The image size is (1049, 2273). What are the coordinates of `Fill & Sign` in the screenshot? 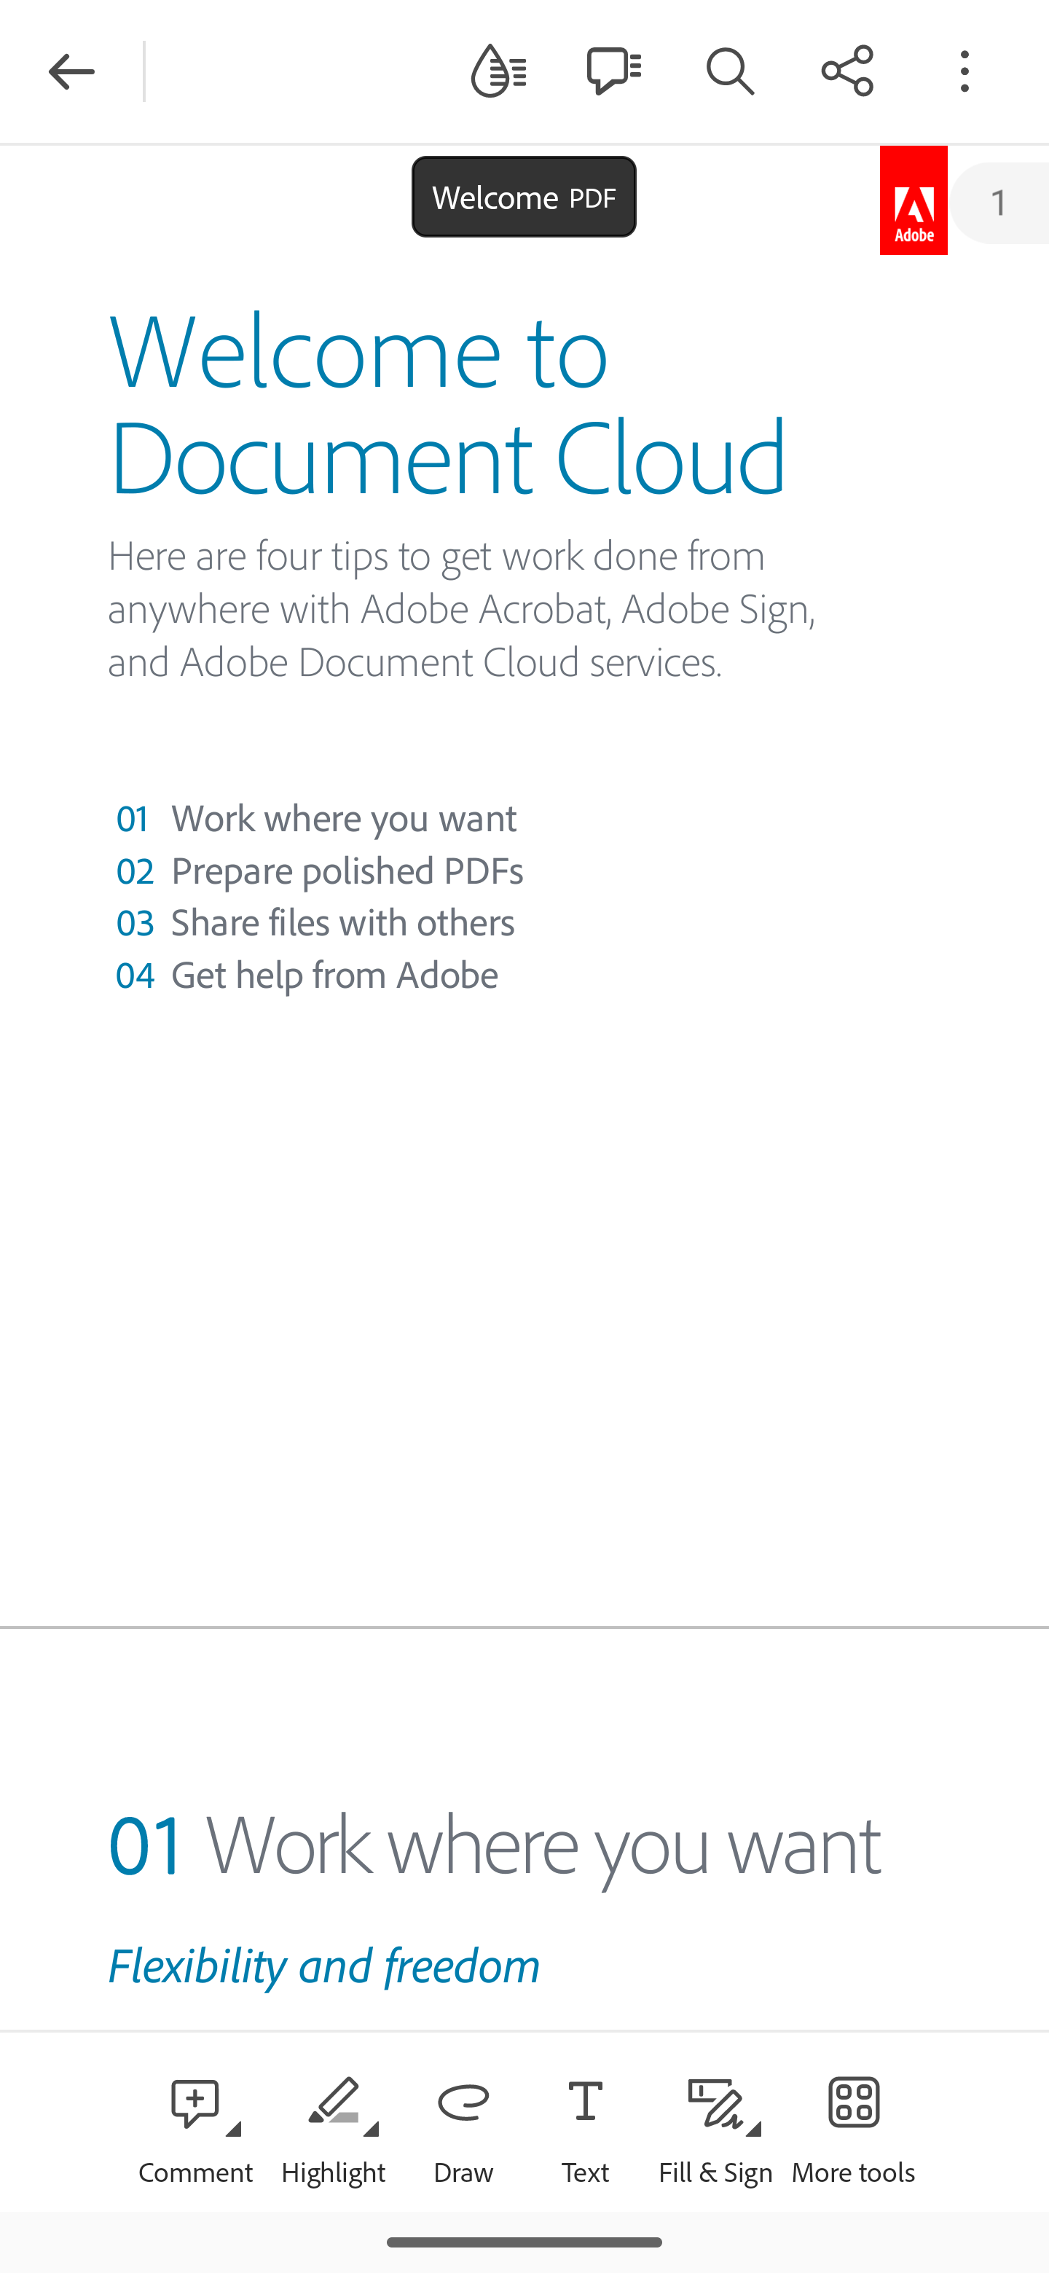 It's located at (715, 2121).